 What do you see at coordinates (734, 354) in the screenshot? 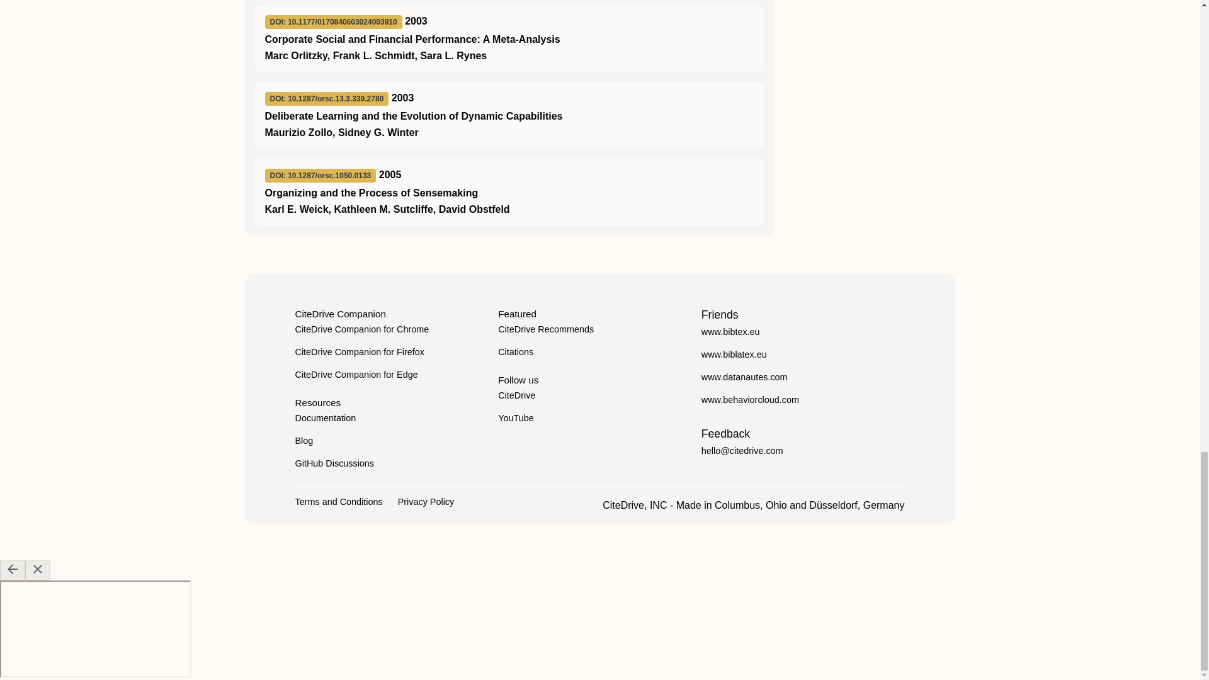
I see `www.biblatex.eu` at bounding box center [734, 354].